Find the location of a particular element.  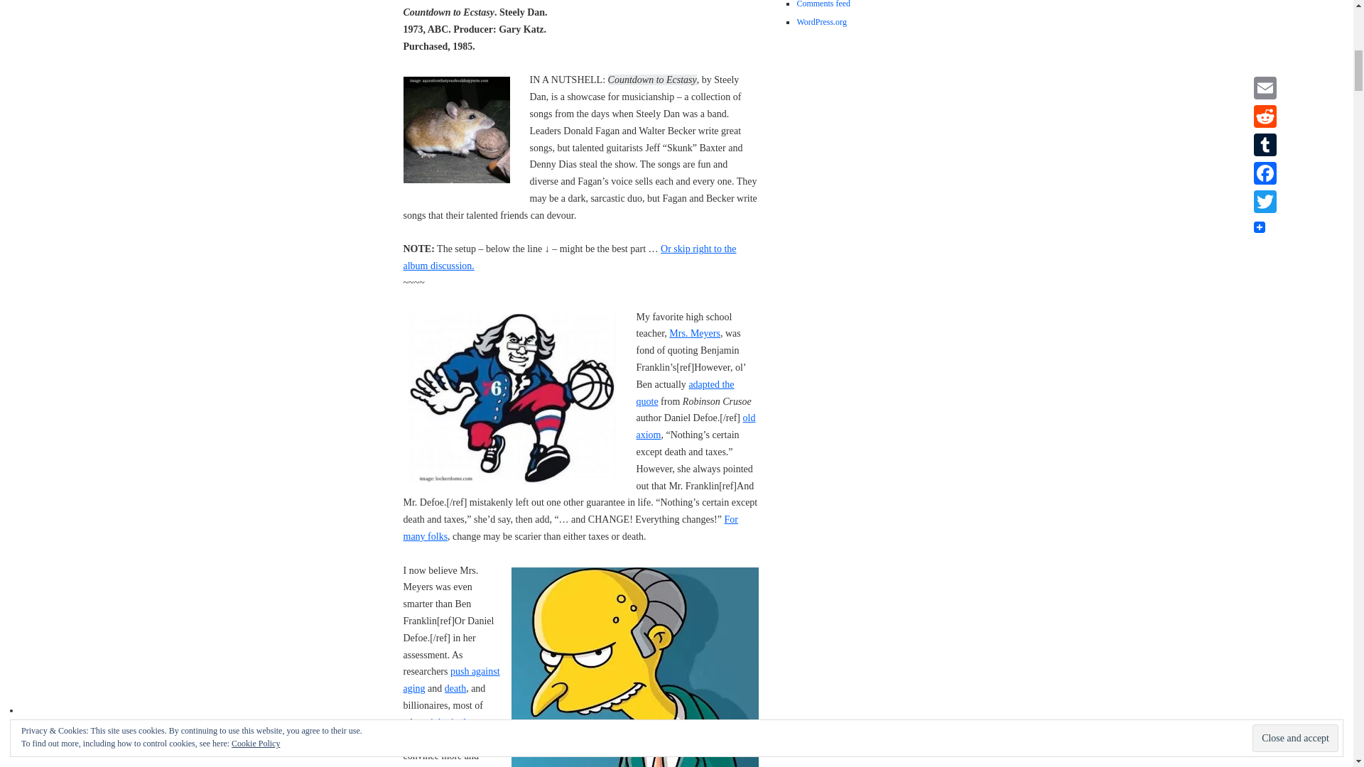

adapted the quote is located at coordinates (686, 393).